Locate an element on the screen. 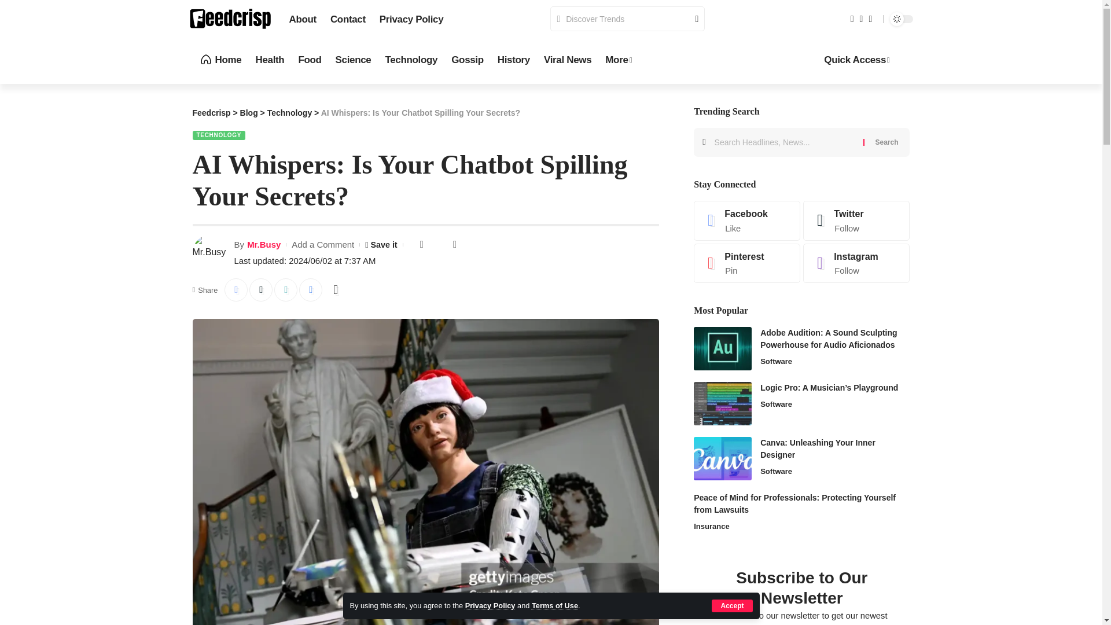  Canva: Unleashing Your Inner Designer is located at coordinates (722, 458).